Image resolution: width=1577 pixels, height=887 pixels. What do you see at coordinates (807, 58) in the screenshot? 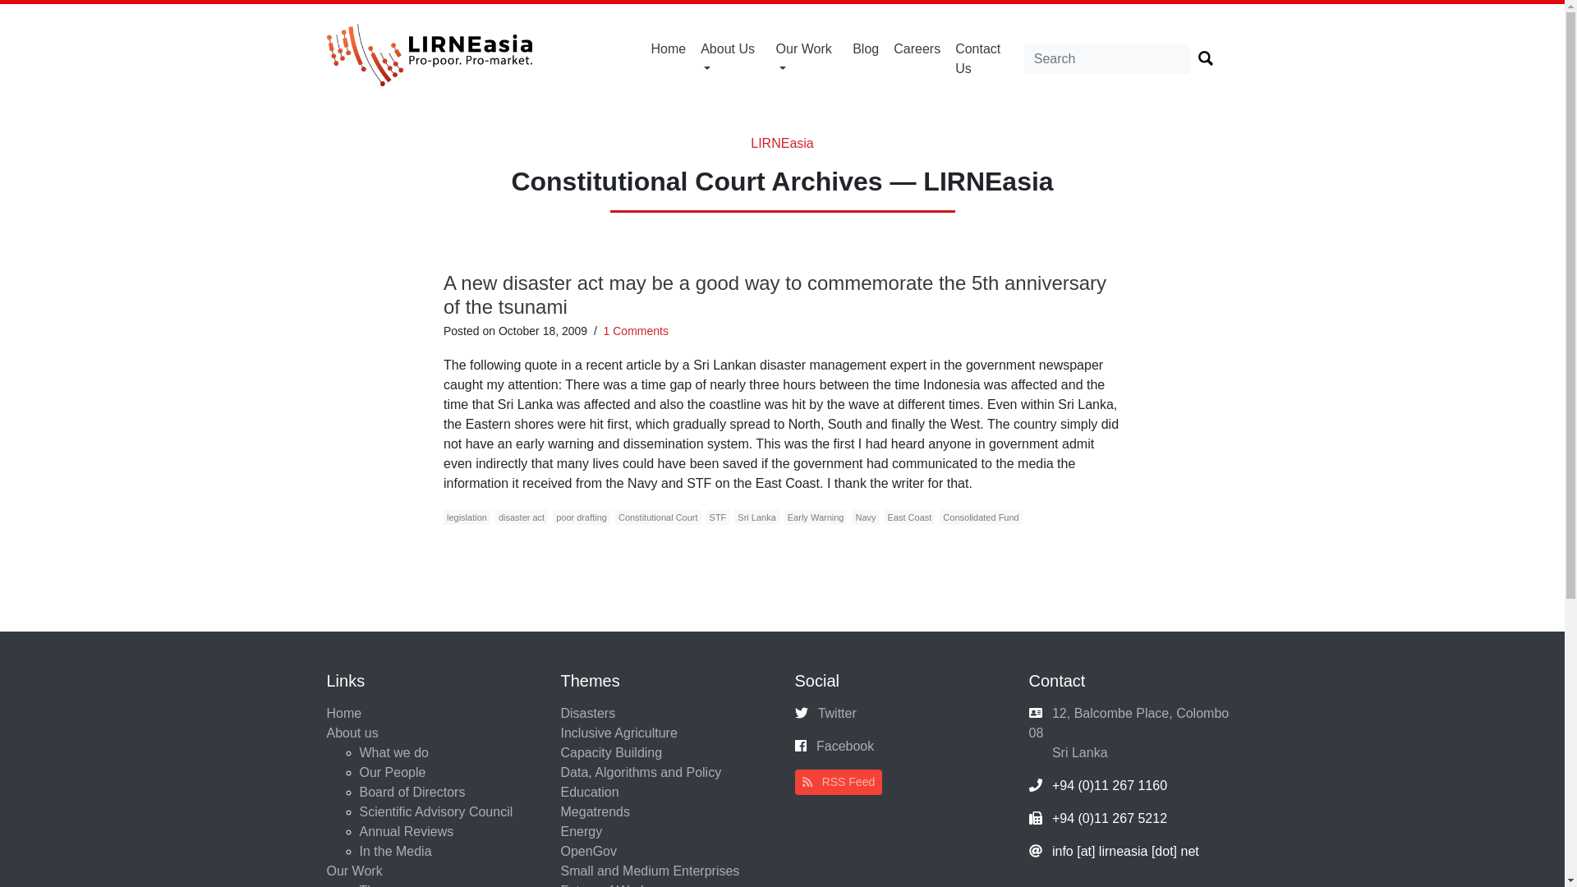
I see `Our Work` at bounding box center [807, 58].